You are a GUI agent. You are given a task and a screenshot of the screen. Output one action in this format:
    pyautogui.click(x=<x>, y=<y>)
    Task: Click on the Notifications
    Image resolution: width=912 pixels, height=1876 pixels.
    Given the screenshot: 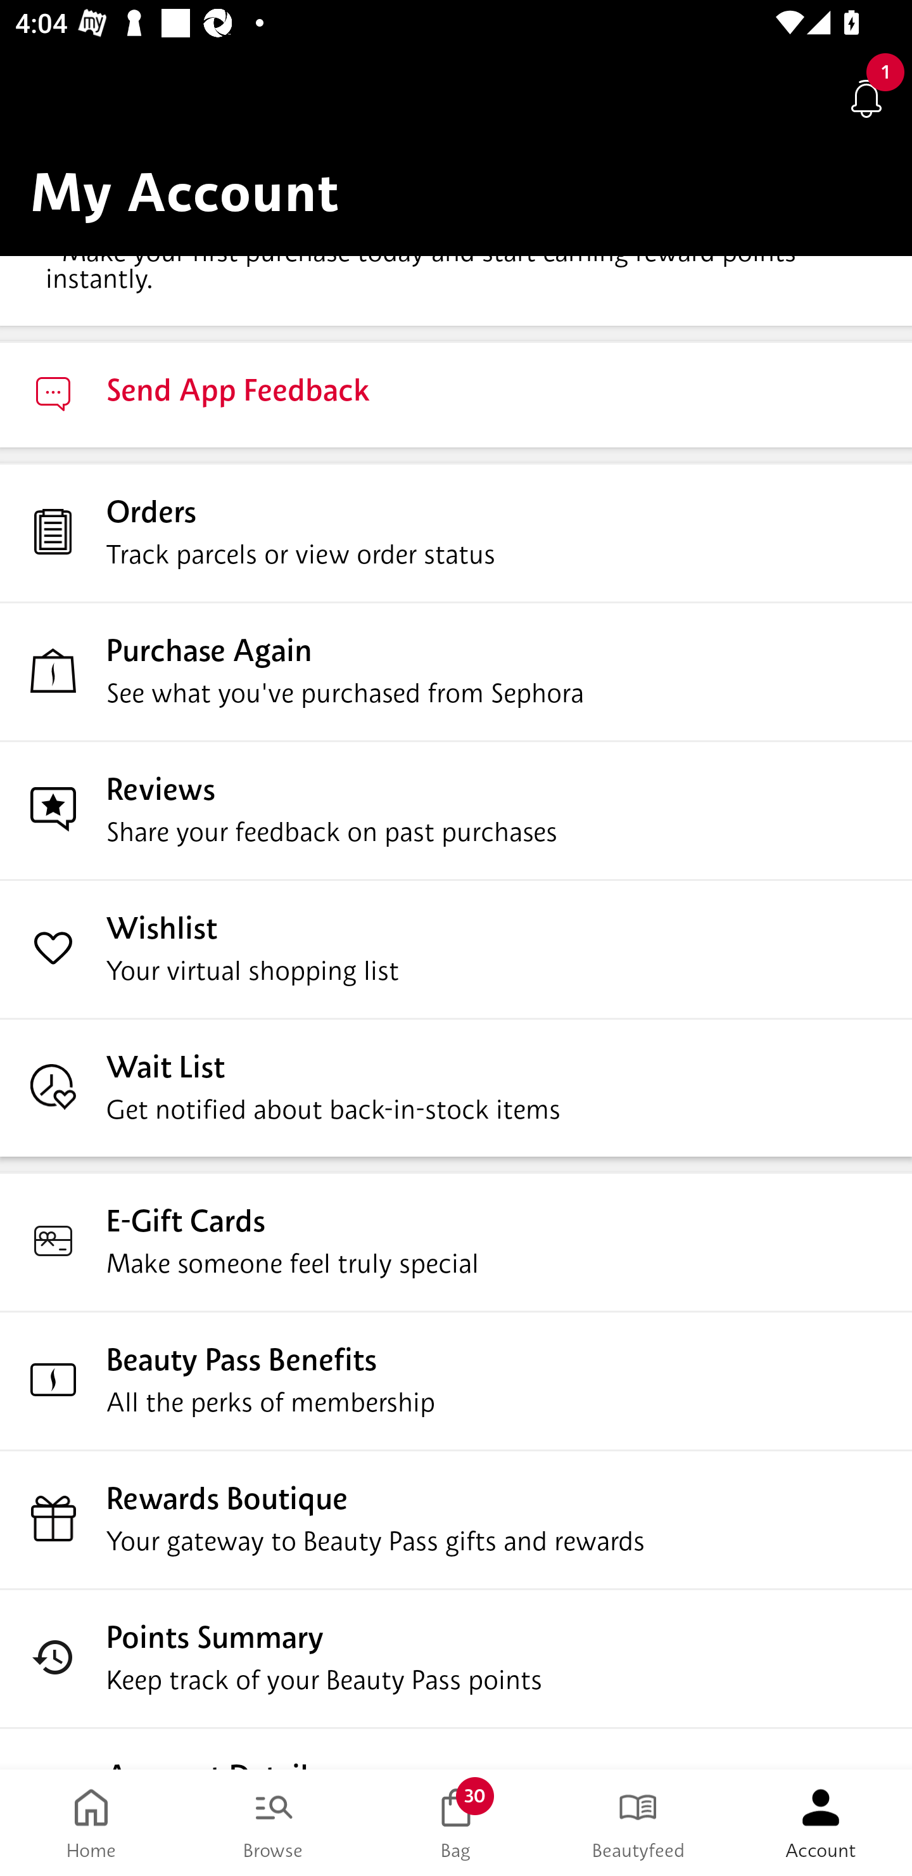 What is the action you would take?
    pyautogui.click(x=866, y=98)
    